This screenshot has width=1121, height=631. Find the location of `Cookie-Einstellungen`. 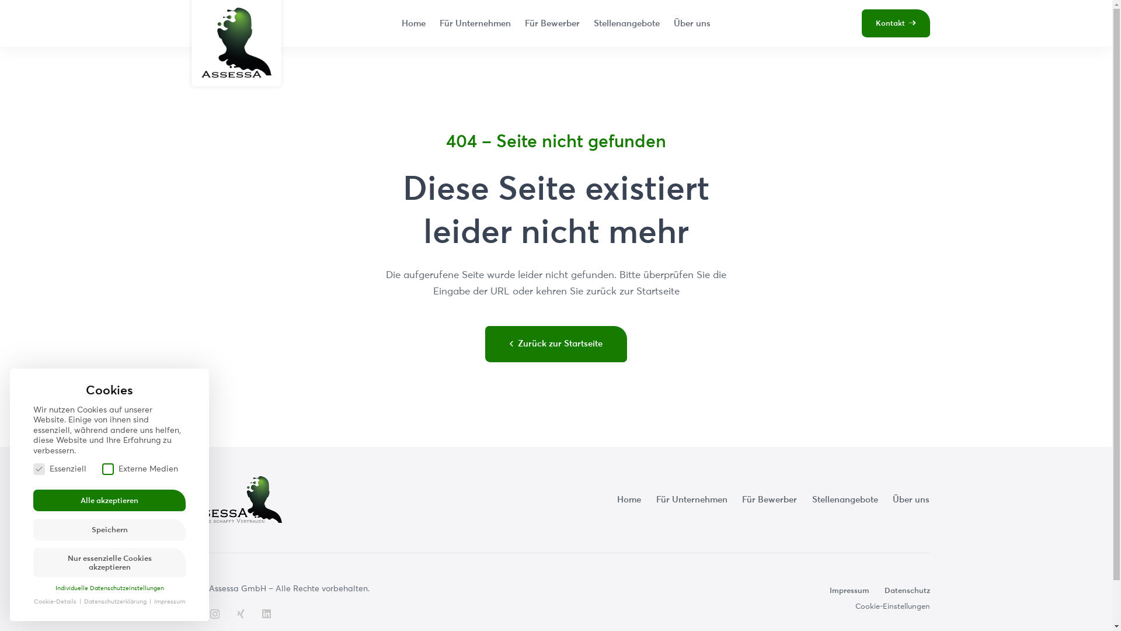

Cookie-Einstellungen is located at coordinates (892, 606).